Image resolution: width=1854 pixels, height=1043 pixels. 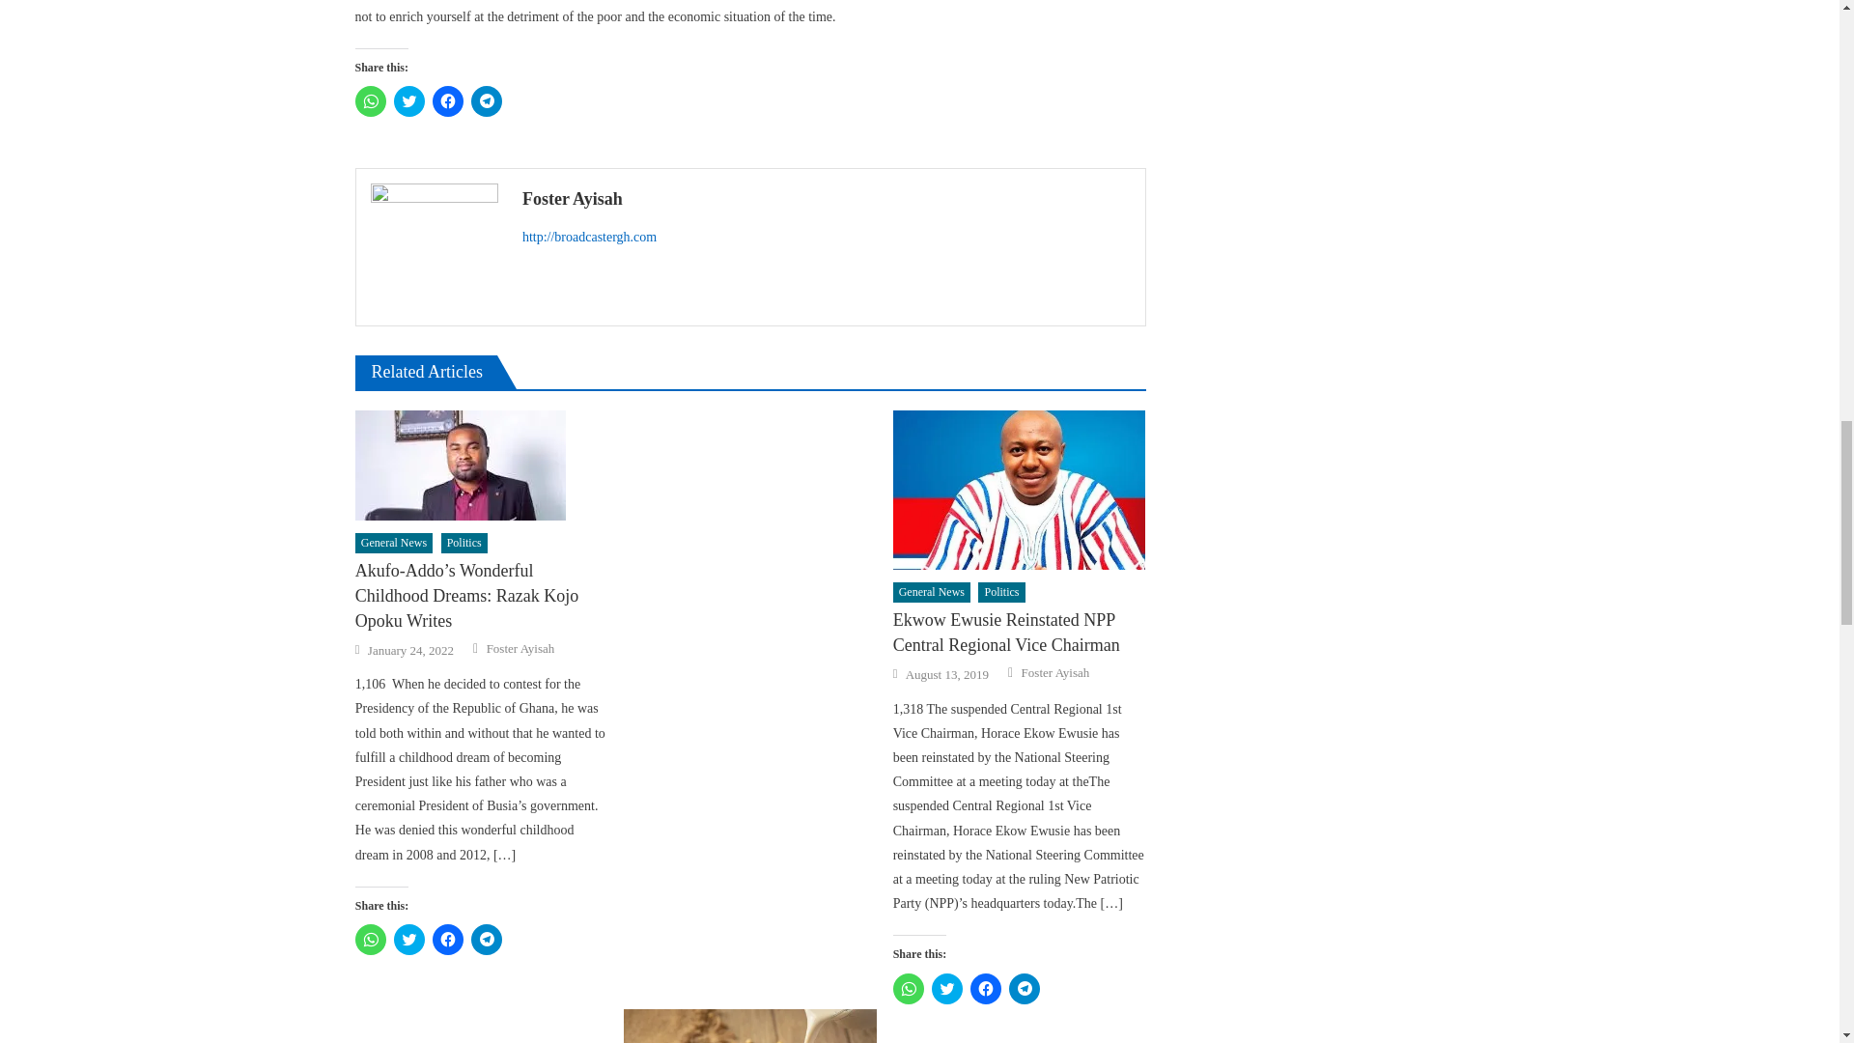 I want to click on Click to share on Telegram, so click(x=487, y=100).